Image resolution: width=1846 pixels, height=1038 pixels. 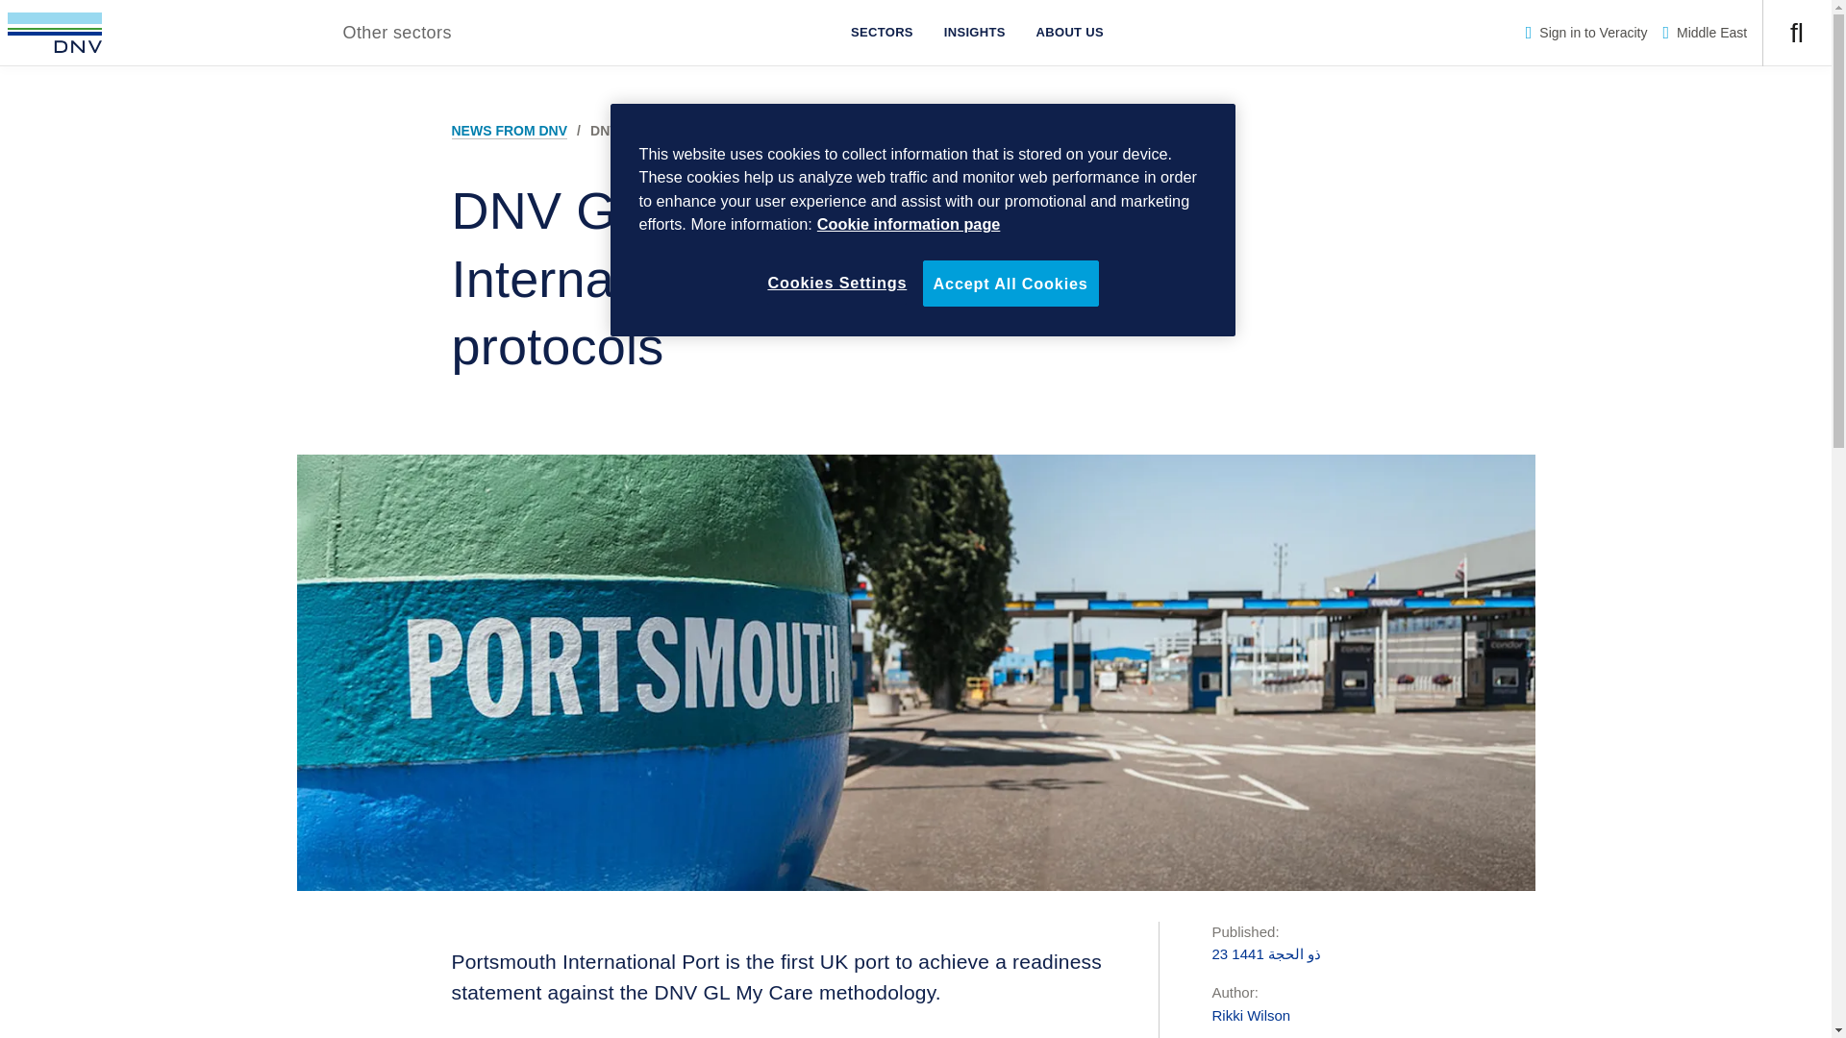 What do you see at coordinates (1069, 33) in the screenshot?
I see `ABOUT US` at bounding box center [1069, 33].